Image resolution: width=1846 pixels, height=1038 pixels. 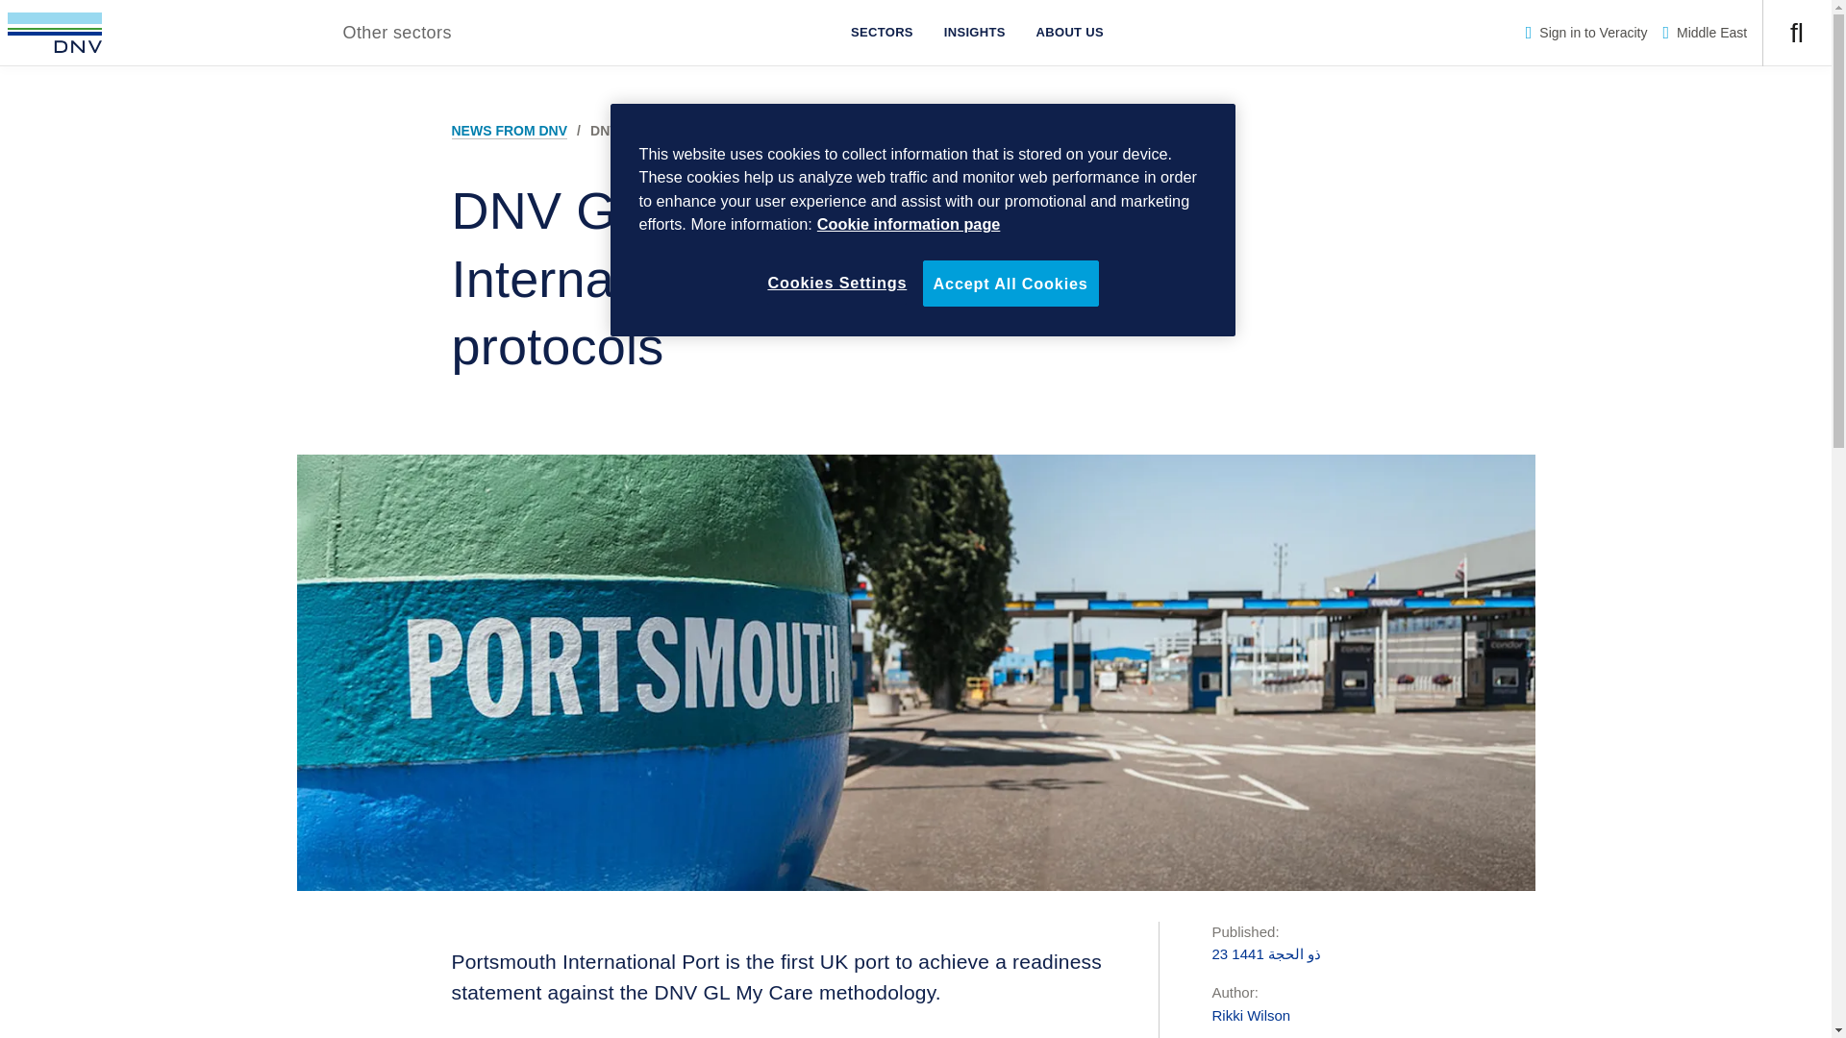 What do you see at coordinates (1069, 33) in the screenshot?
I see `ABOUT US` at bounding box center [1069, 33].